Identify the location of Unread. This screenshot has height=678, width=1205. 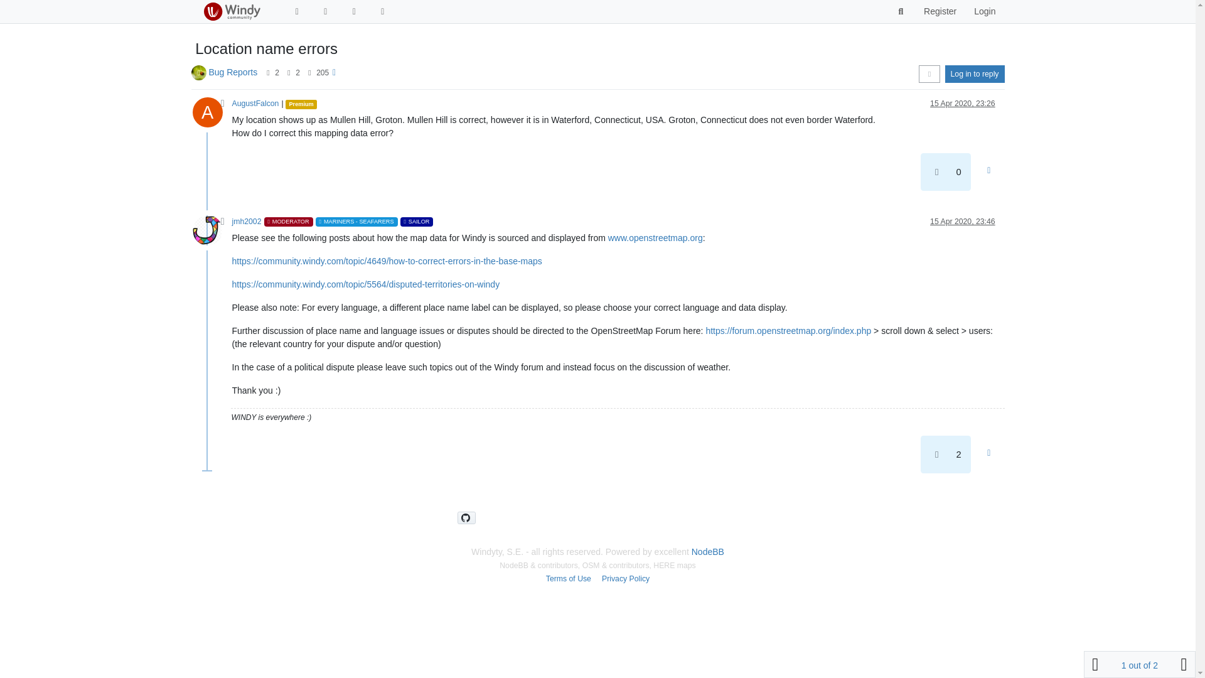
(296, 11).